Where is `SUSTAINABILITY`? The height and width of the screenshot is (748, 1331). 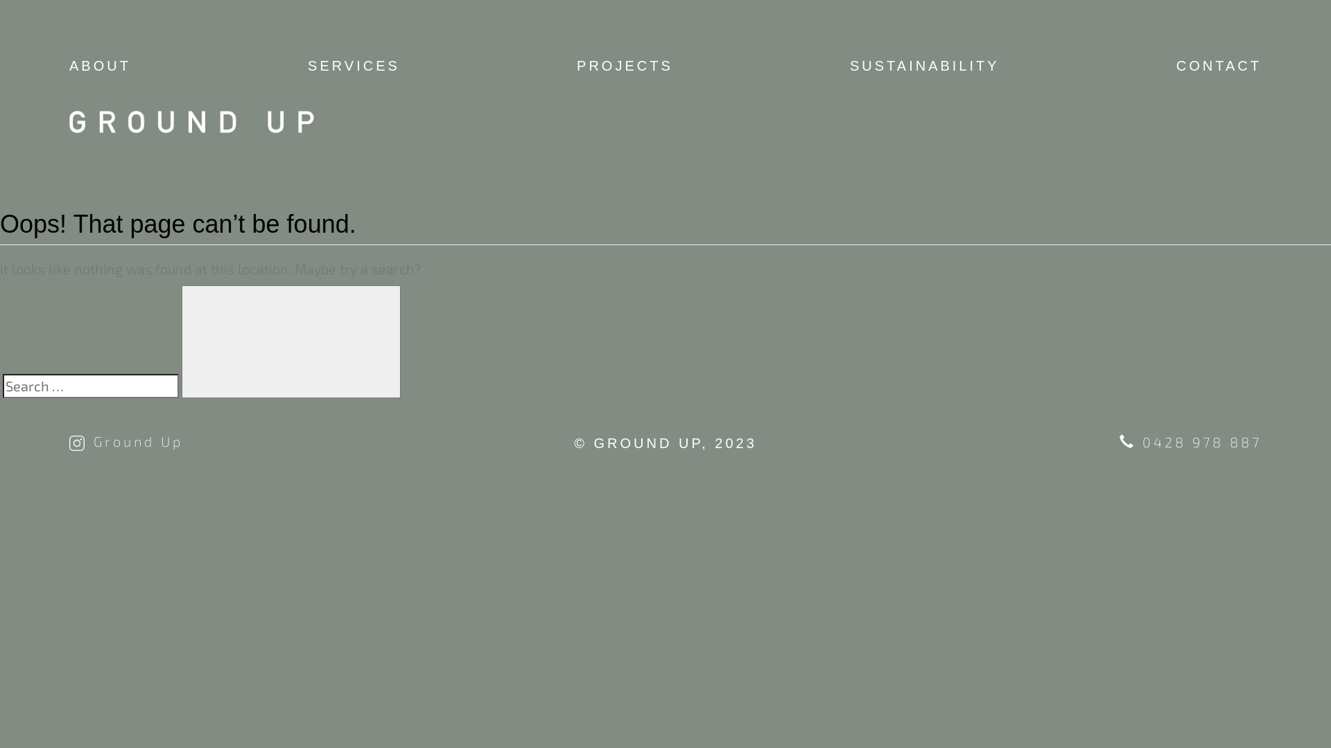
SUSTAINABILITY is located at coordinates (925, 66).